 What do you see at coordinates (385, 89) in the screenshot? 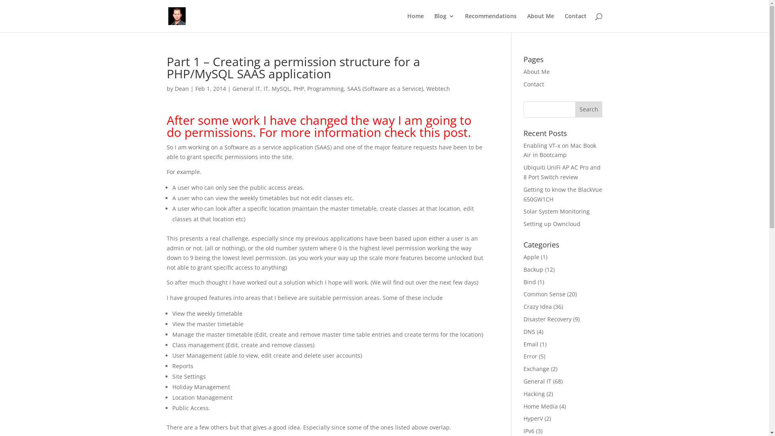
I see `SAAS (Software as a Service)` at bounding box center [385, 89].